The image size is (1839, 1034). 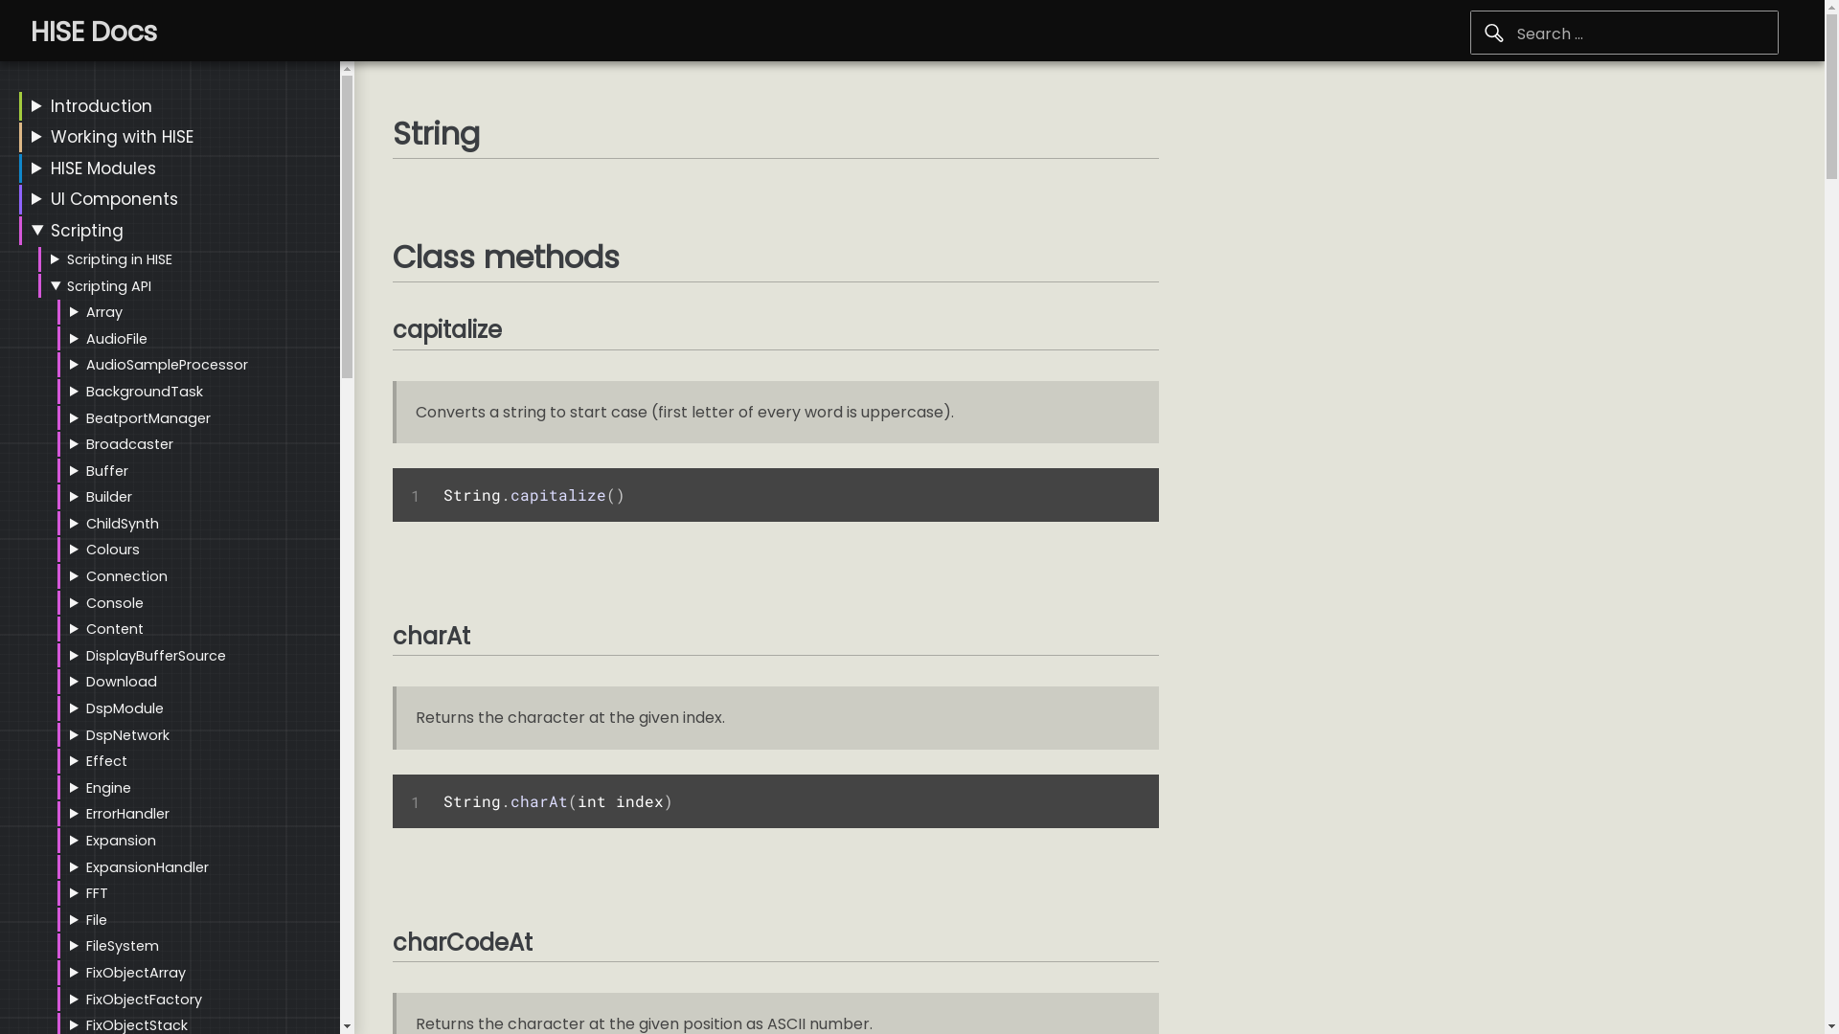 What do you see at coordinates (122, 682) in the screenshot?
I see `Download` at bounding box center [122, 682].